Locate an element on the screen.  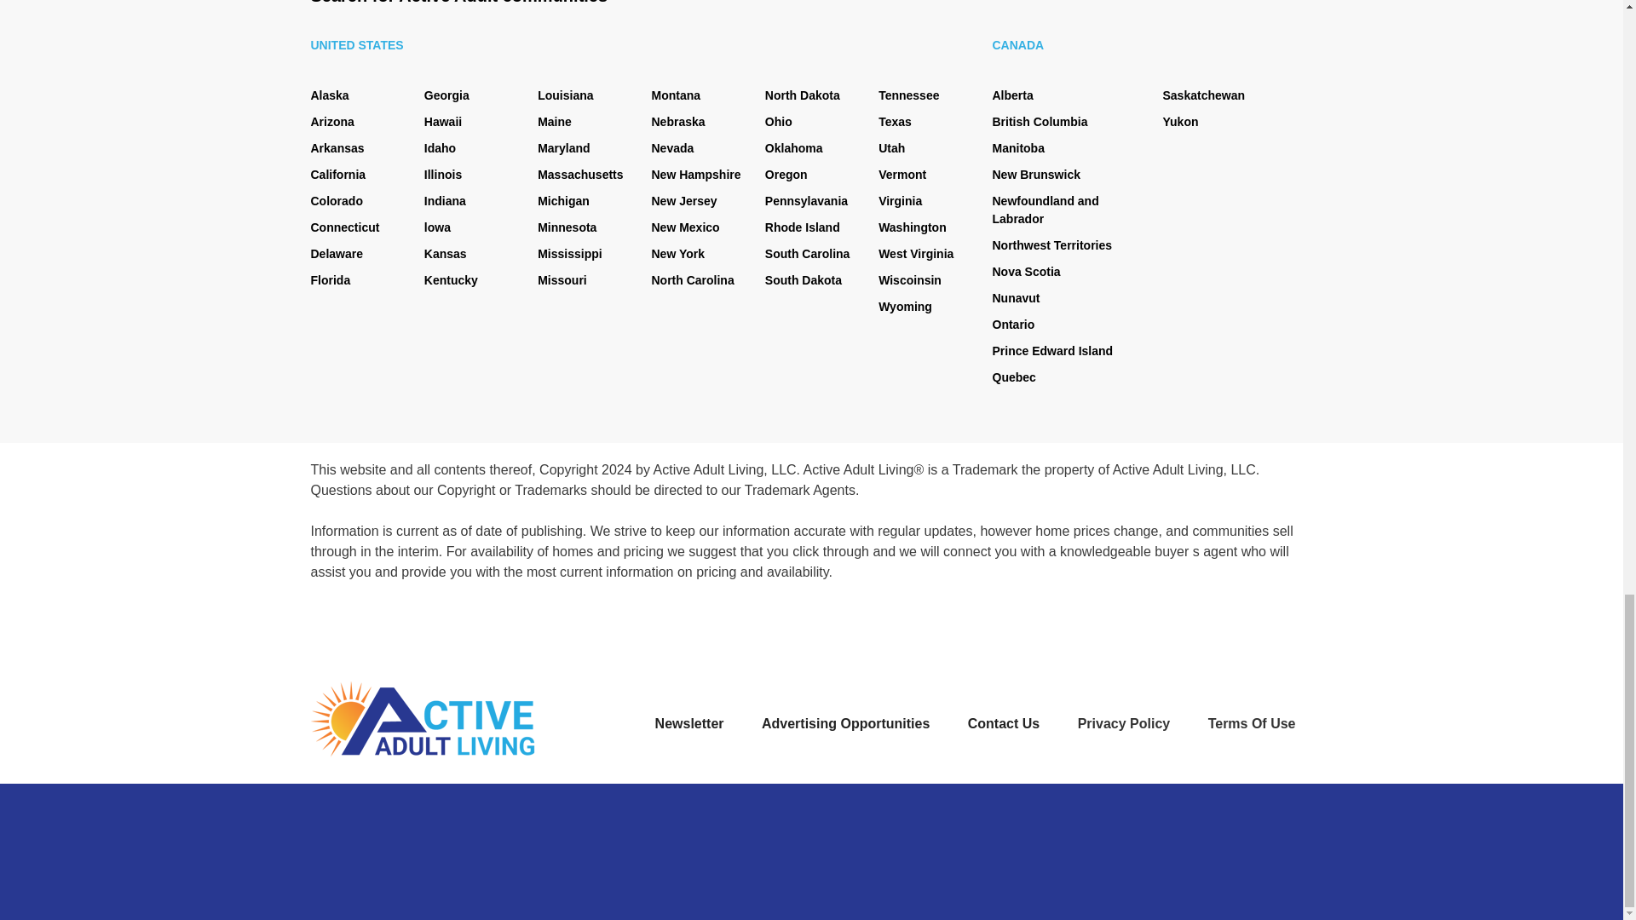
Georgia is located at coordinates (446, 95).